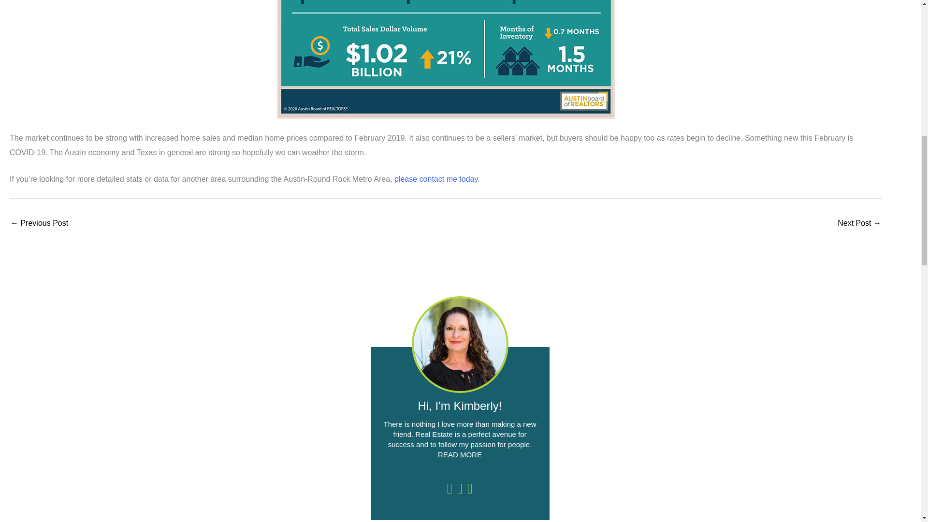  I want to click on READ MORE, so click(460, 454).